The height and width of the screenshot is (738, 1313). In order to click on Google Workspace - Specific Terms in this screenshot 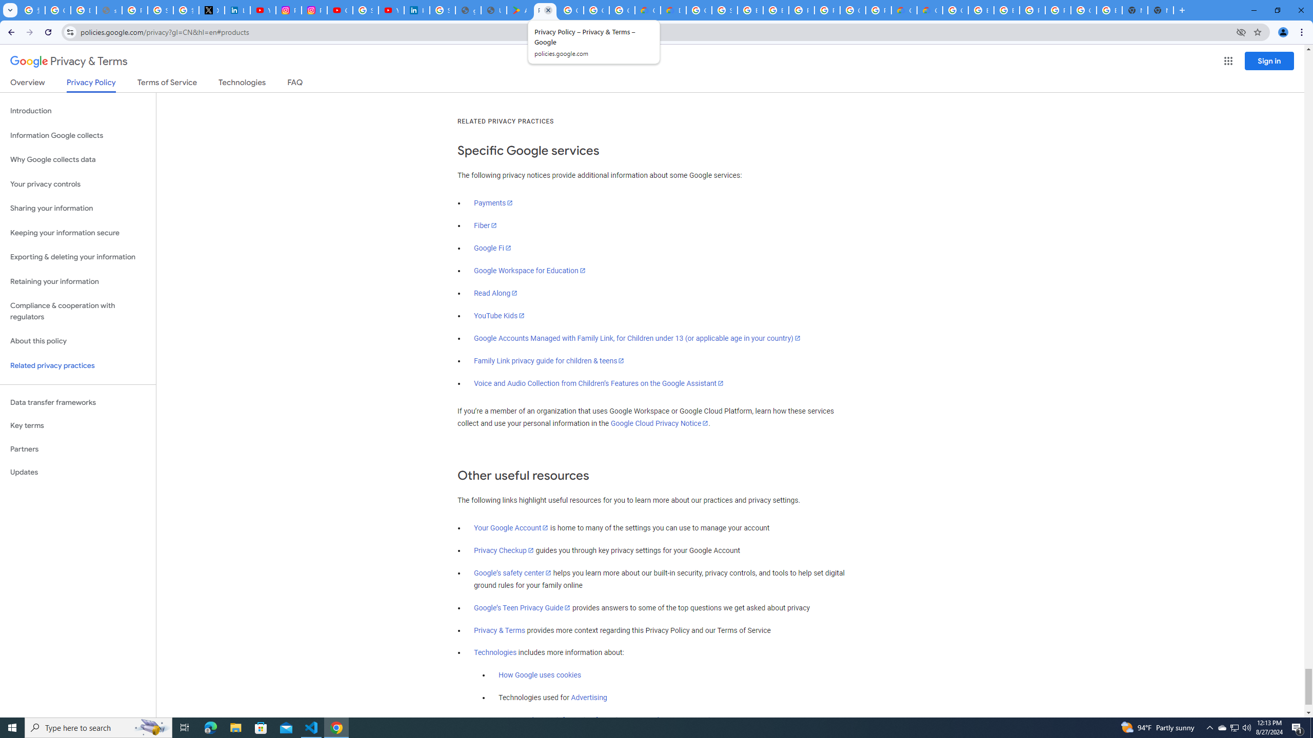, I will do `click(596, 10)`.